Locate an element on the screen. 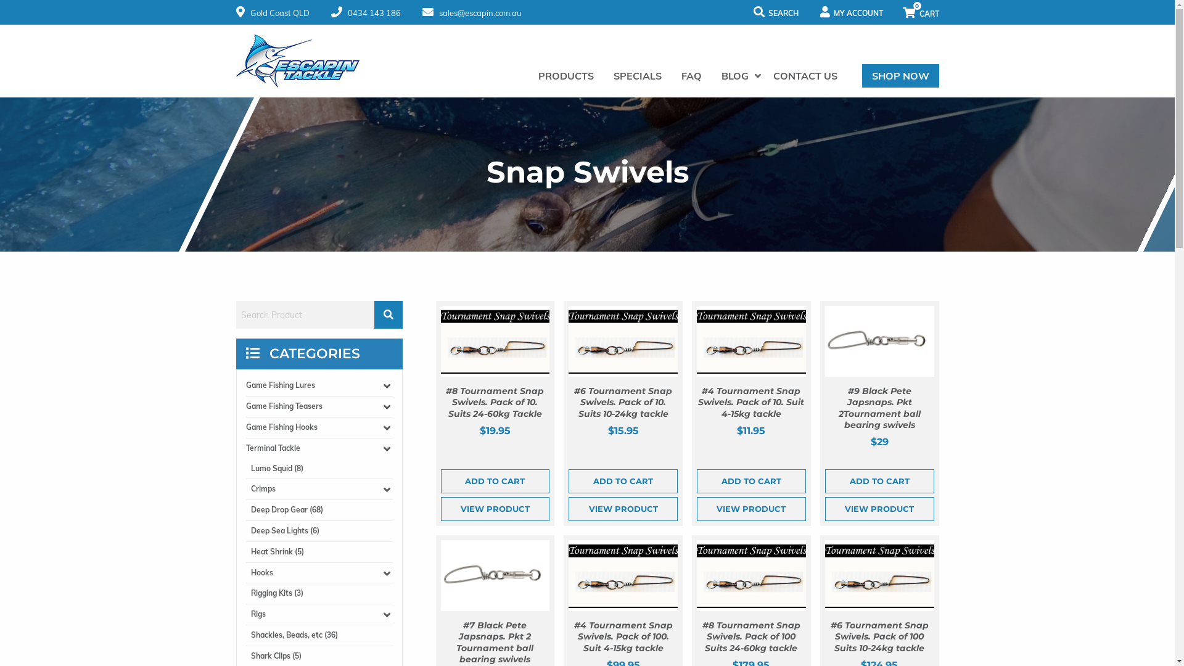  SPECIALS is located at coordinates (637, 76).